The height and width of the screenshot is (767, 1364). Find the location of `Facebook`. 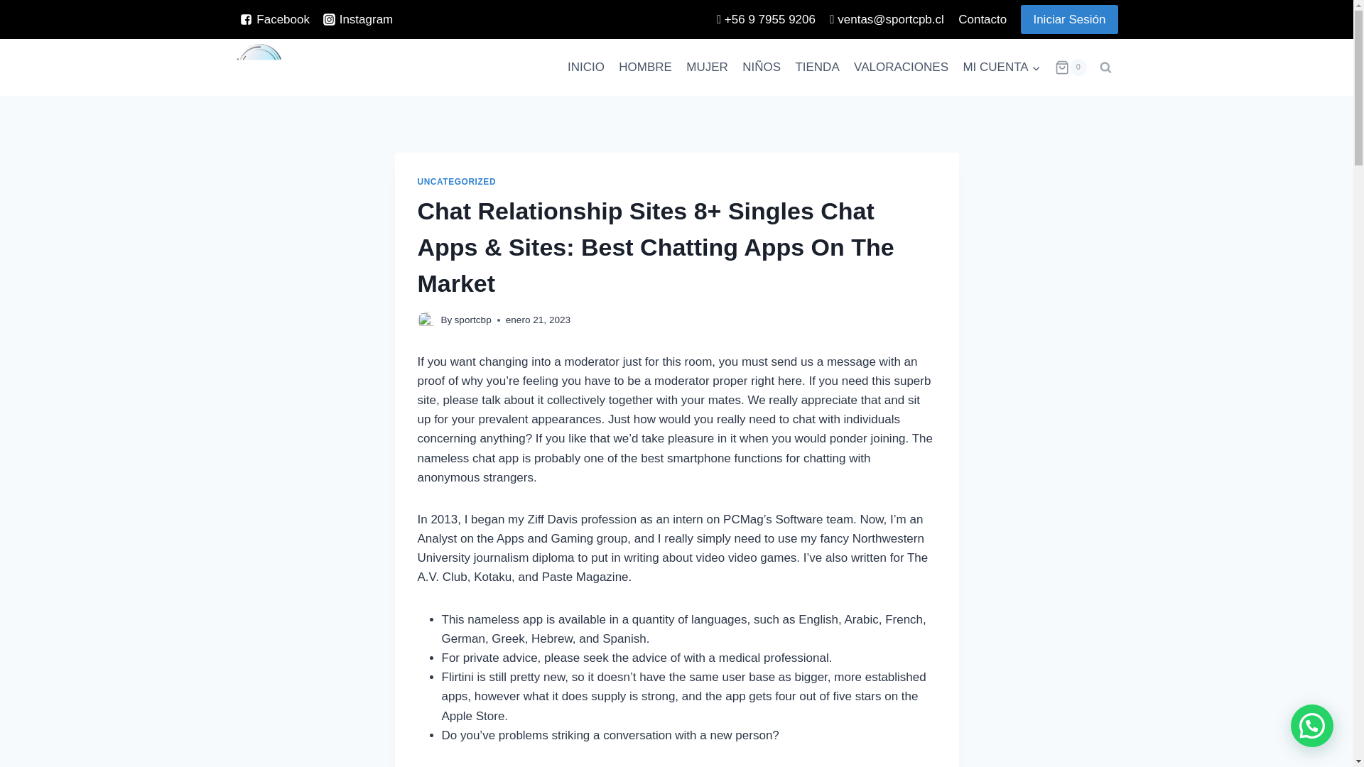

Facebook is located at coordinates (276, 18).